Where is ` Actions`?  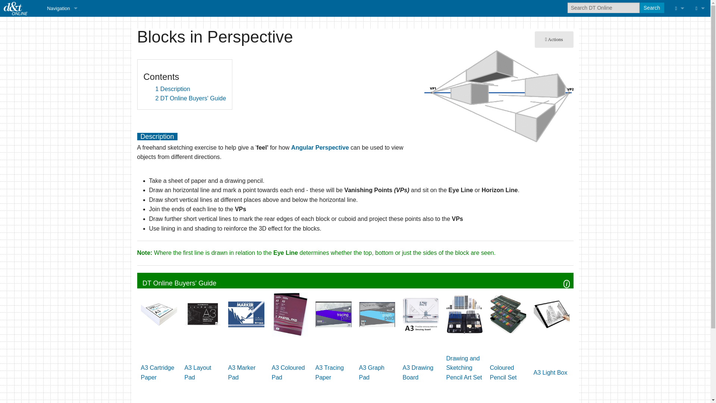
 Actions is located at coordinates (554, 40).